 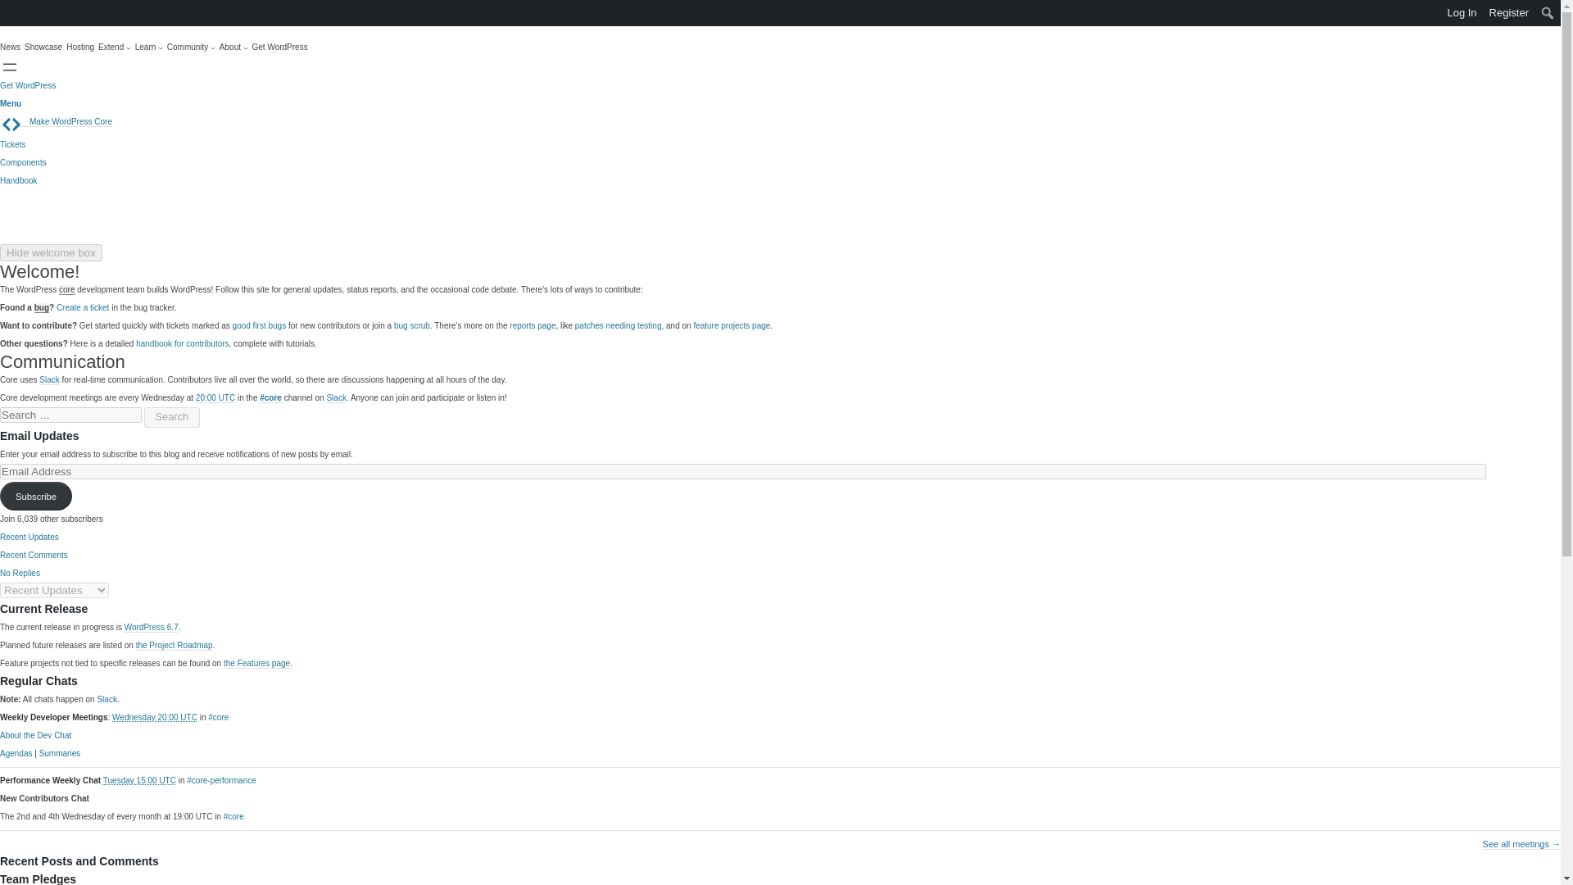 I want to click on Extend, so click(x=114, y=48).